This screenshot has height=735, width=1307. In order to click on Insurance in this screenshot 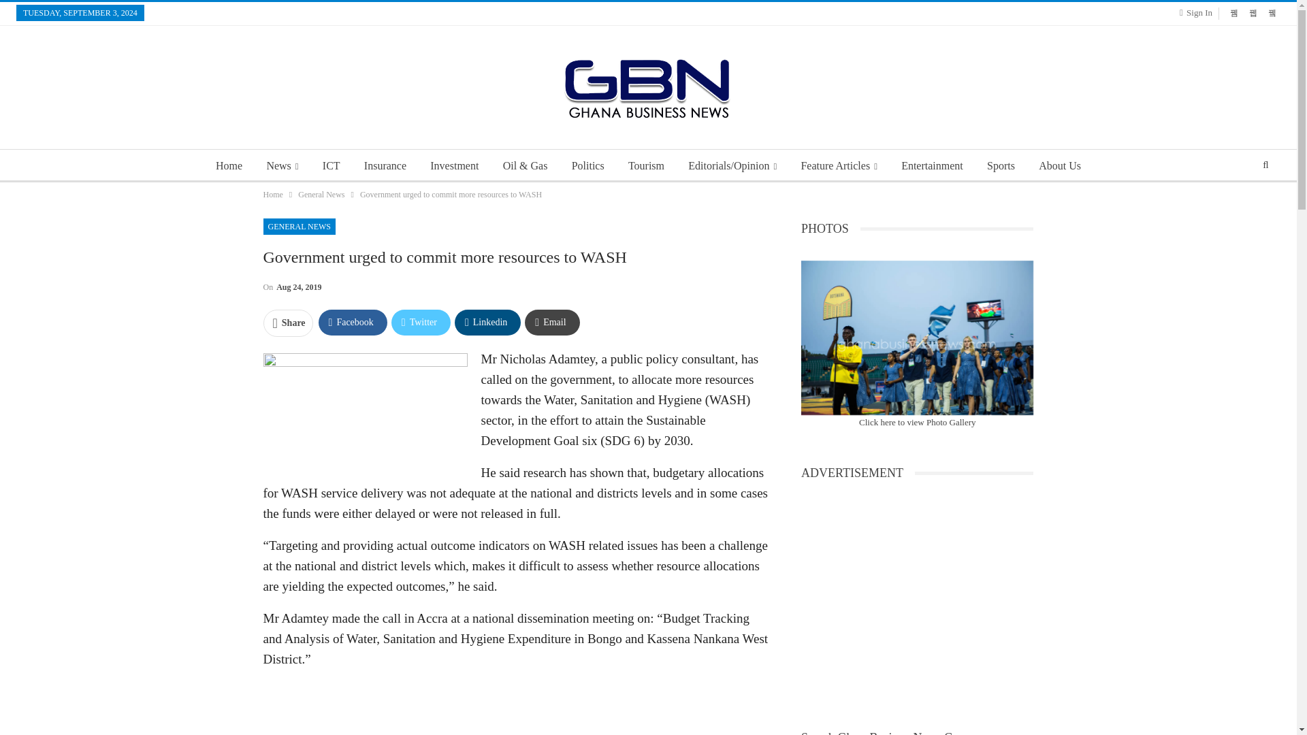, I will do `click(385, 166)`.